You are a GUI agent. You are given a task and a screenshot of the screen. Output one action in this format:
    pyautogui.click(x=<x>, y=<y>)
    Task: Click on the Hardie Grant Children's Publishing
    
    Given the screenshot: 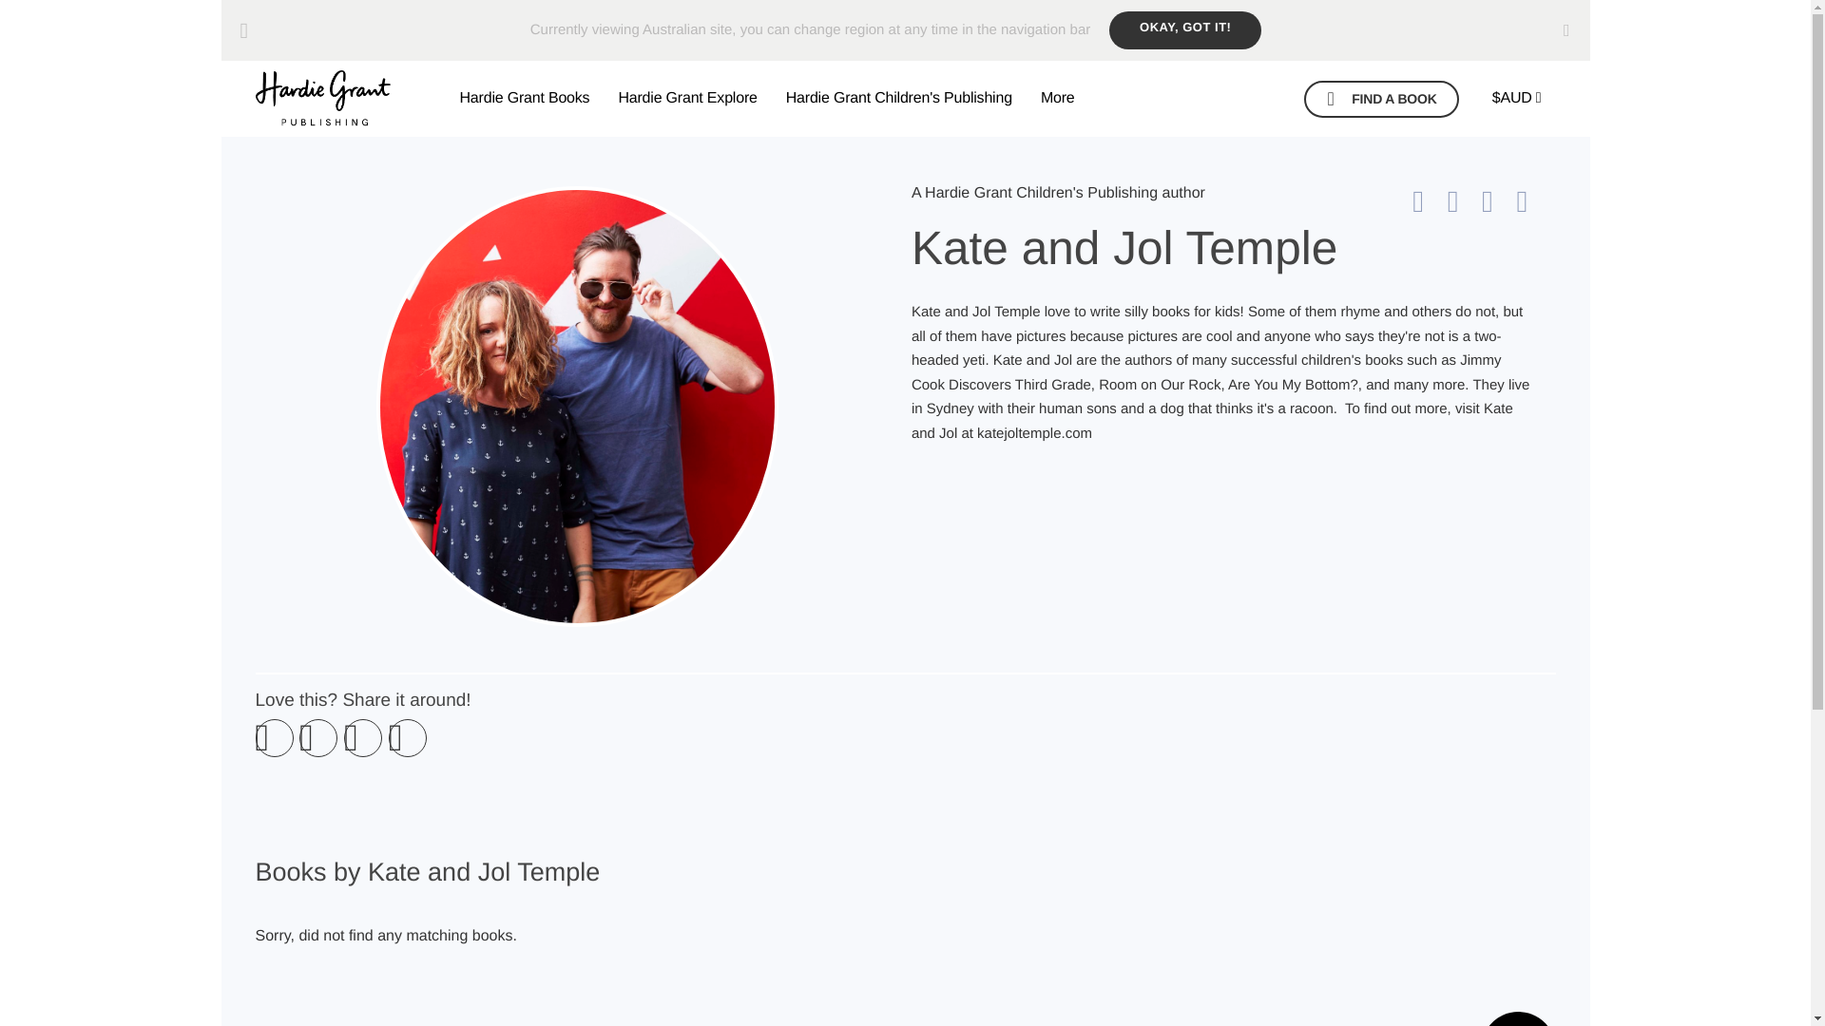 What is the action you would take?
    pyautogui.click(x=899, y=98)
    